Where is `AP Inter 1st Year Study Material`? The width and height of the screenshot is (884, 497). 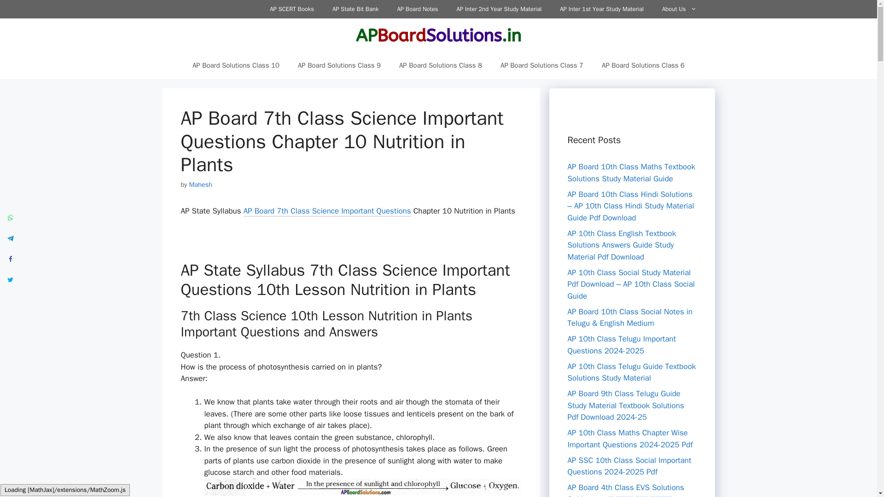 AP Inter 1st Year Study Material is located at coordinates (602, 9).